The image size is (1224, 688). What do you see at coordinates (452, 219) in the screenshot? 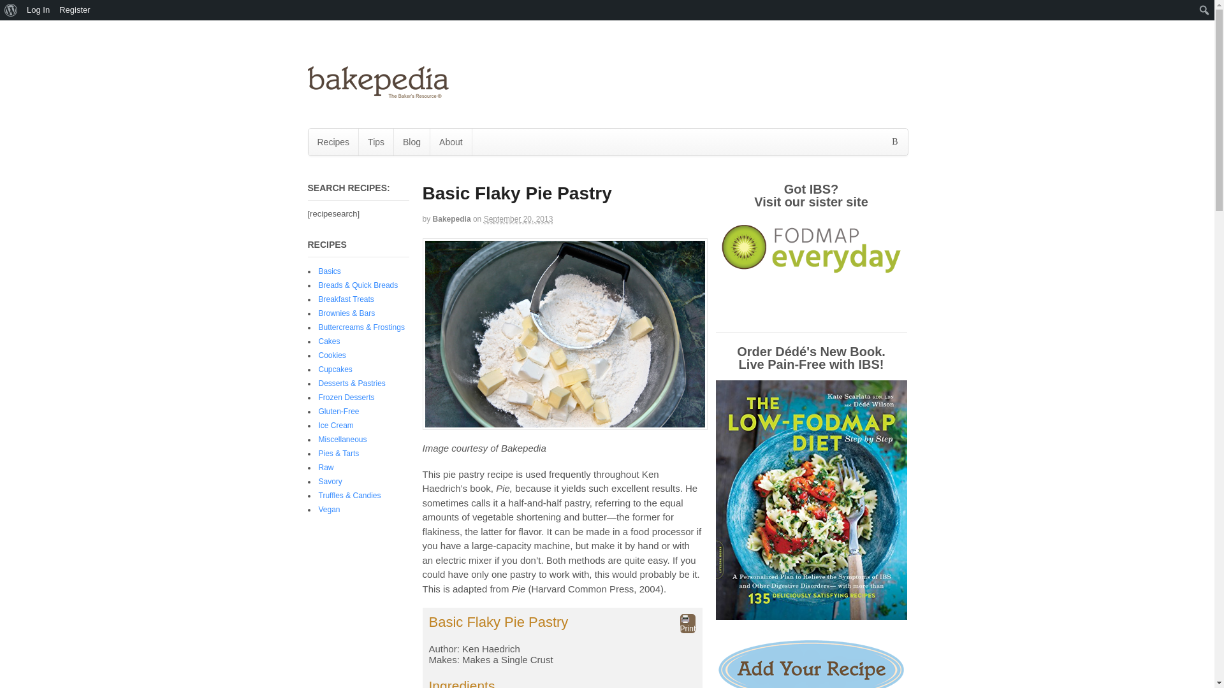
I see `Posts by Bakepedia` at bounding box center [452, 219].